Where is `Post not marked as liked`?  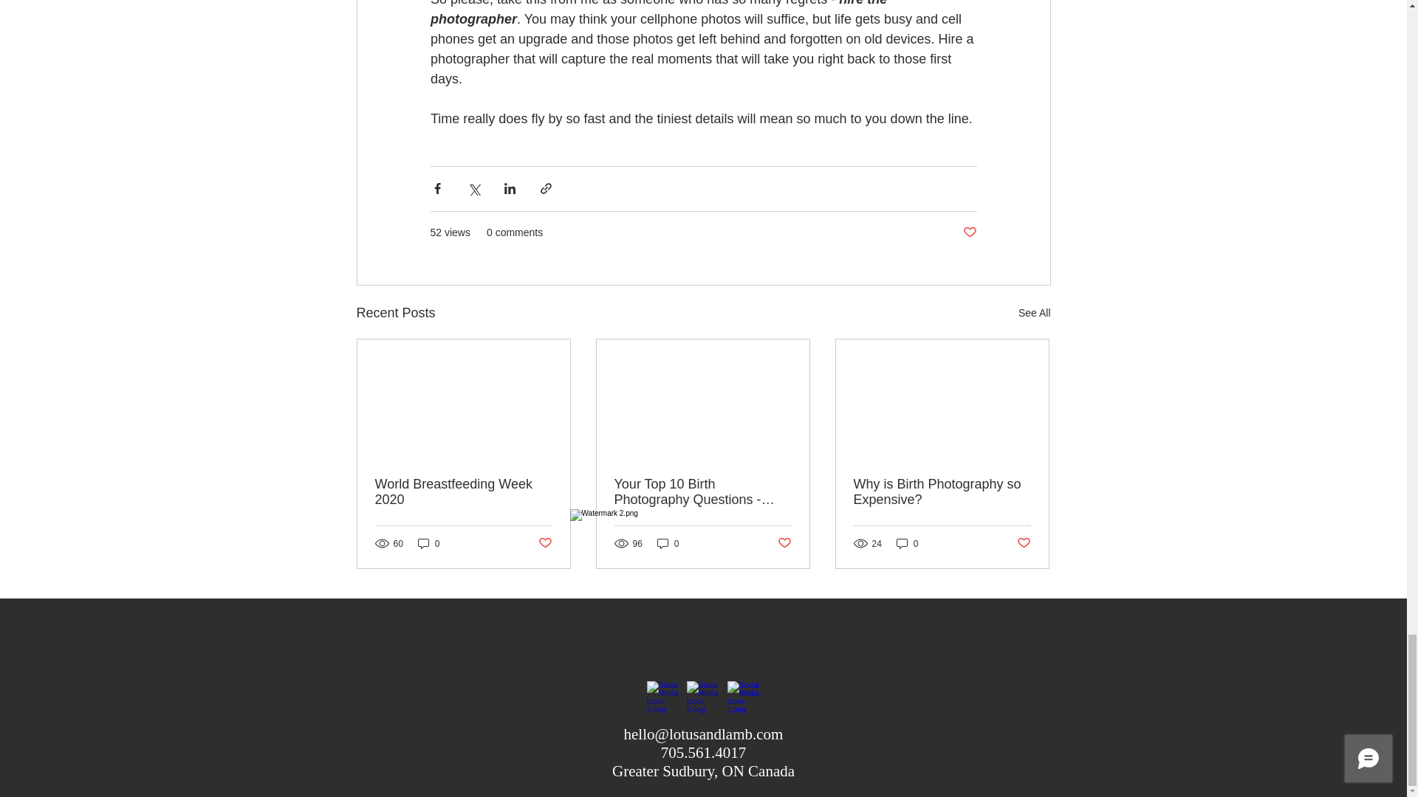 Post not marked as liked is located at coordinates (969, 232).